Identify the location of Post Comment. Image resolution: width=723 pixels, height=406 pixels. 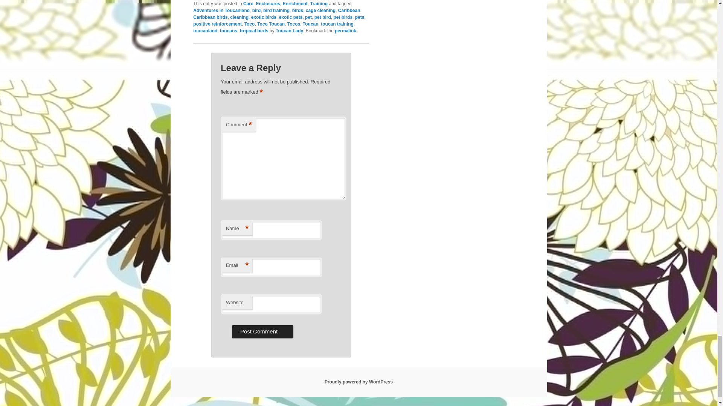
(263, 332).